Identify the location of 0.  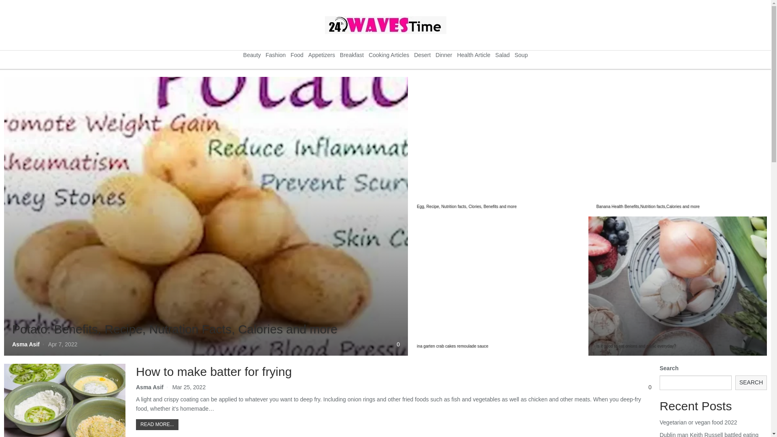
(397, 345).